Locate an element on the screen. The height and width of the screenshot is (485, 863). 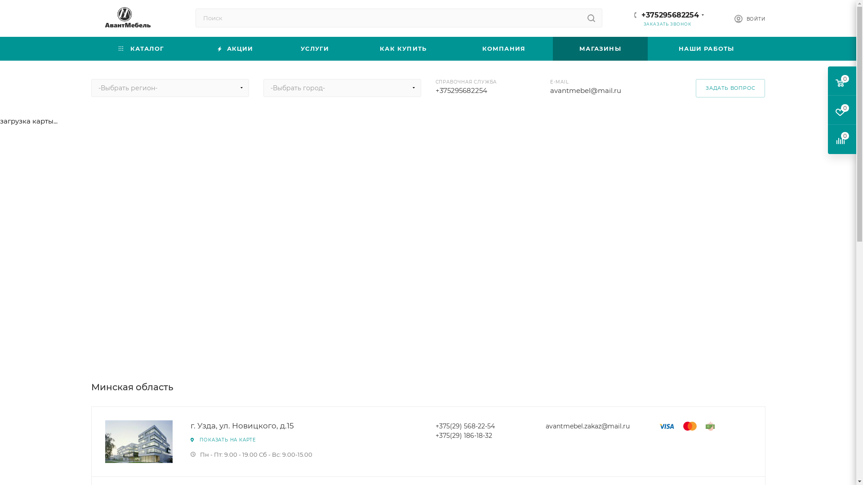
+375(29) 568-22-54 is located at coordinates (465, 426).